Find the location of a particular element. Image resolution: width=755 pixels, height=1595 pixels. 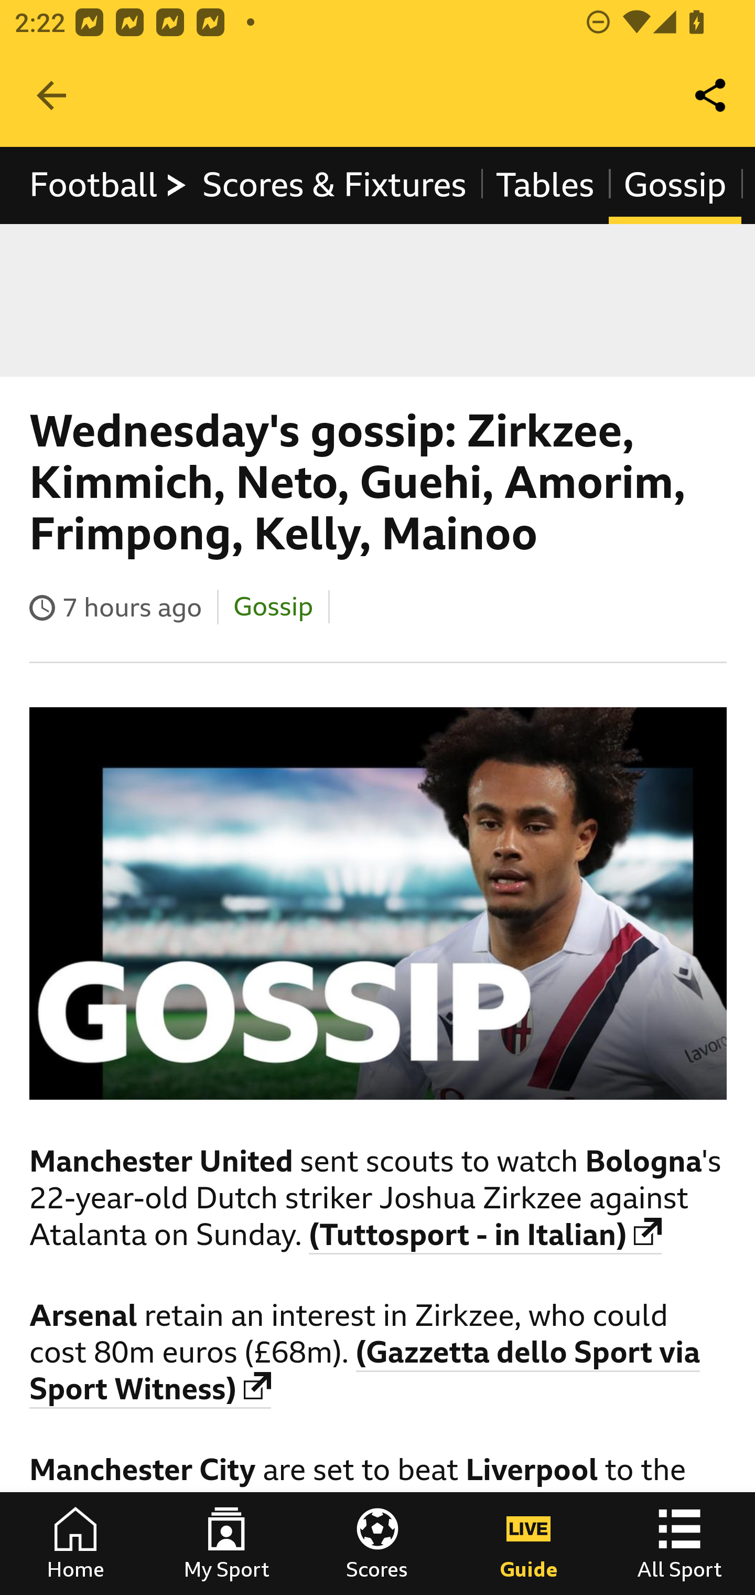

Tables is located at coordinates (545, 185).